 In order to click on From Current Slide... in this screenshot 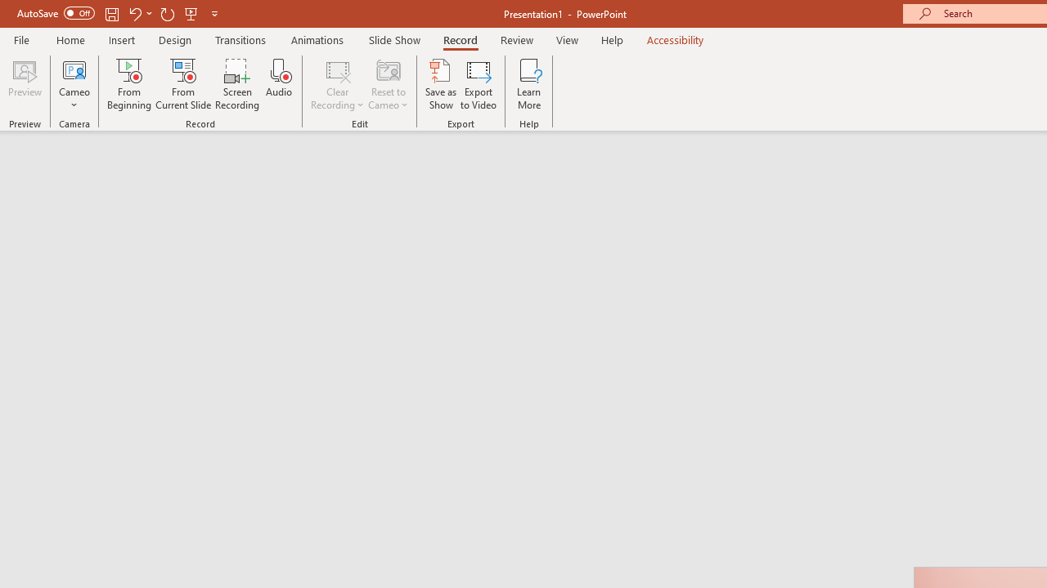, I will do `click(183, 83)`.